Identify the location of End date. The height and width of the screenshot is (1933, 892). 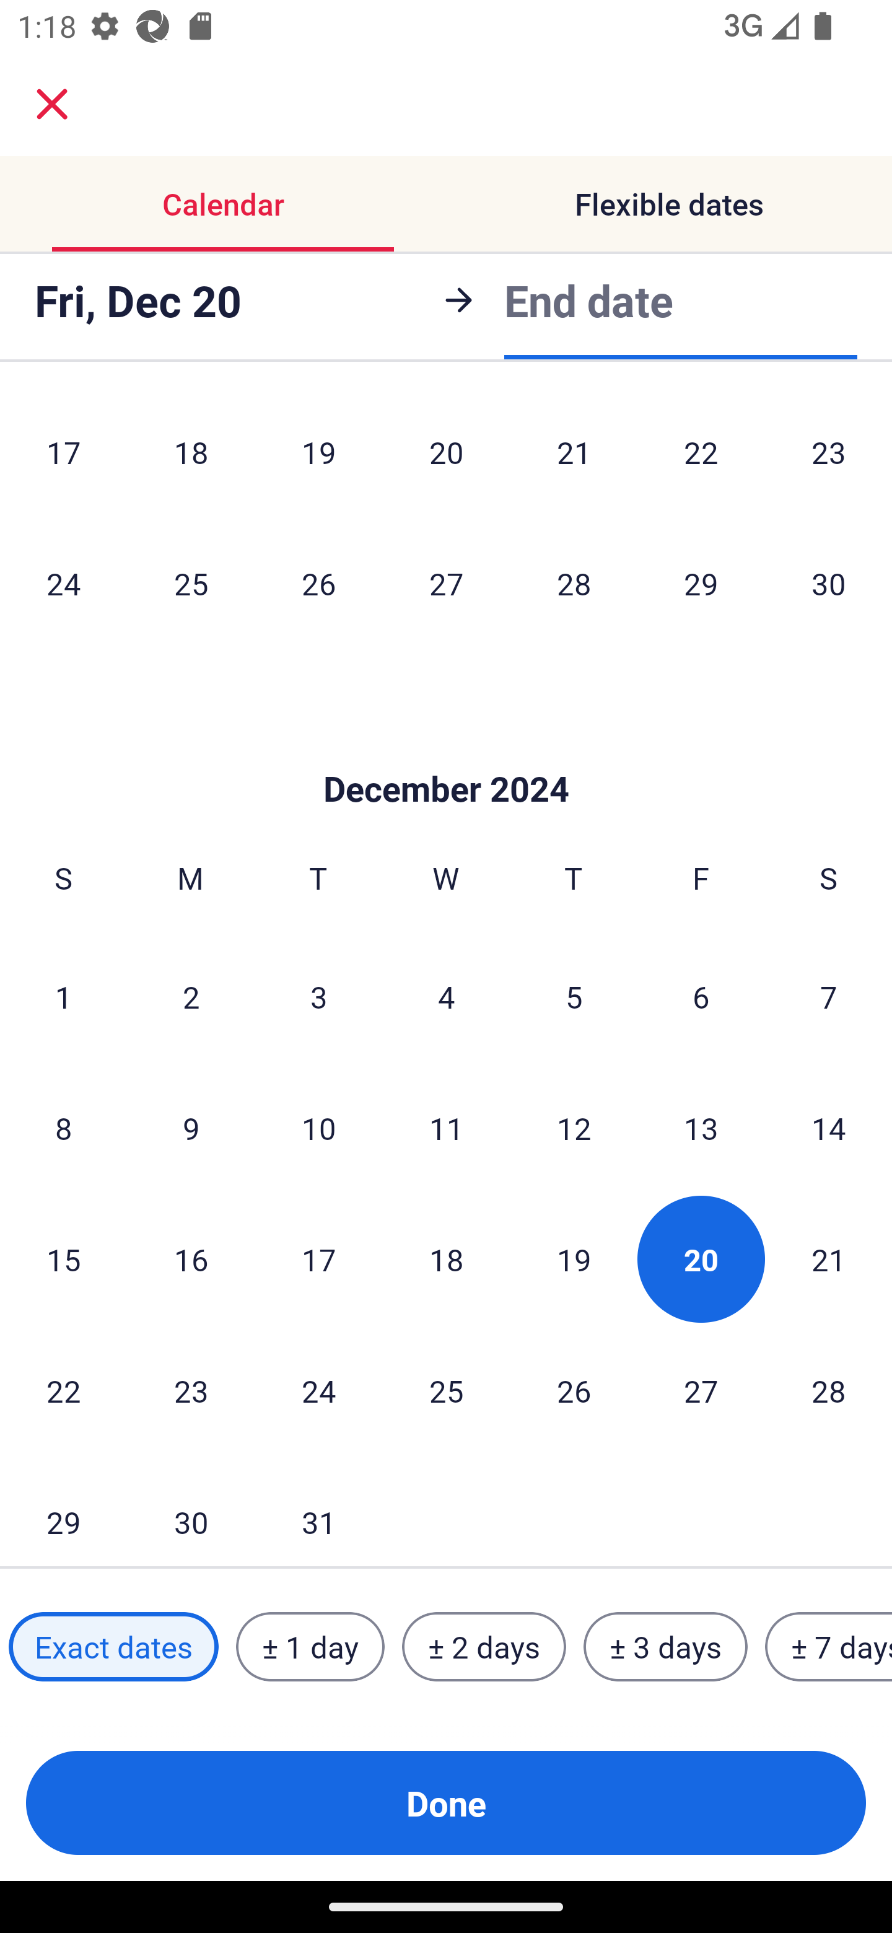
(588, 300).